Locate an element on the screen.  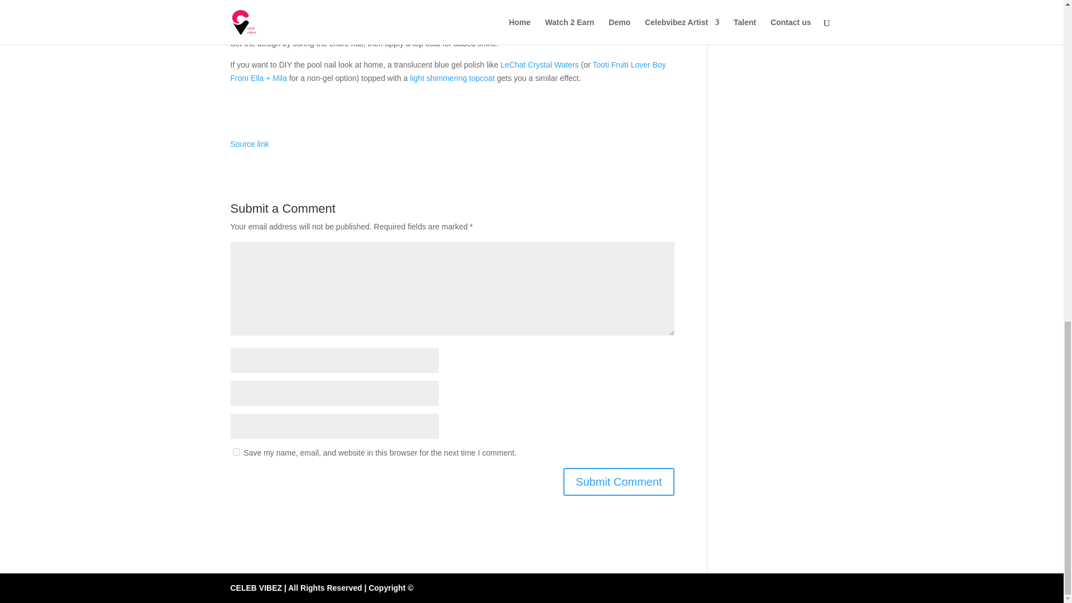
yes is located at coordinates (236, 452).